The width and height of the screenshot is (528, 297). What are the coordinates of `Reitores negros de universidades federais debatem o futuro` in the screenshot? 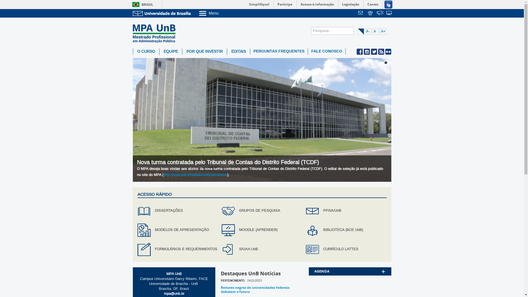 It's located at (255, 289).